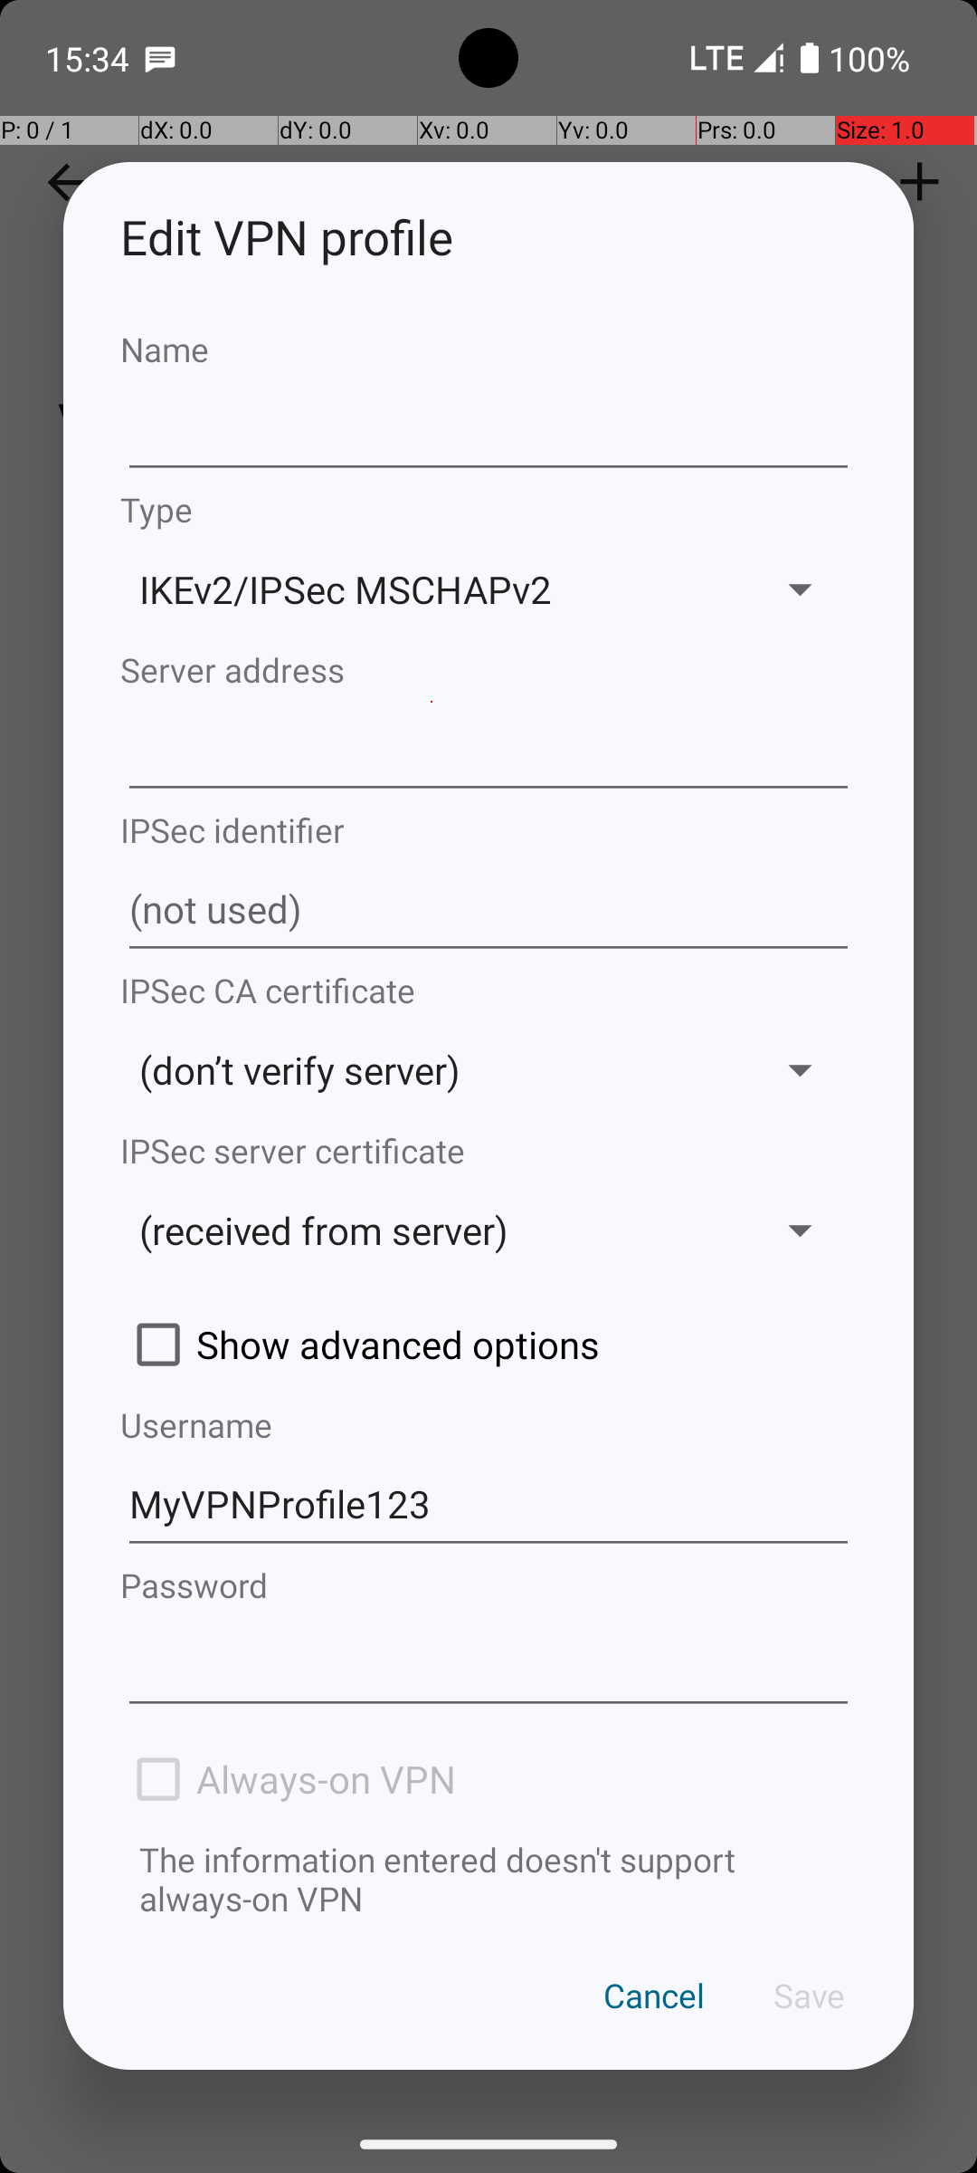 The height and width of the screenshot is (2173, 977). Describe the element at coordinates (488, 1779) in the screenshot. I see `Always-on VPN` at that location.